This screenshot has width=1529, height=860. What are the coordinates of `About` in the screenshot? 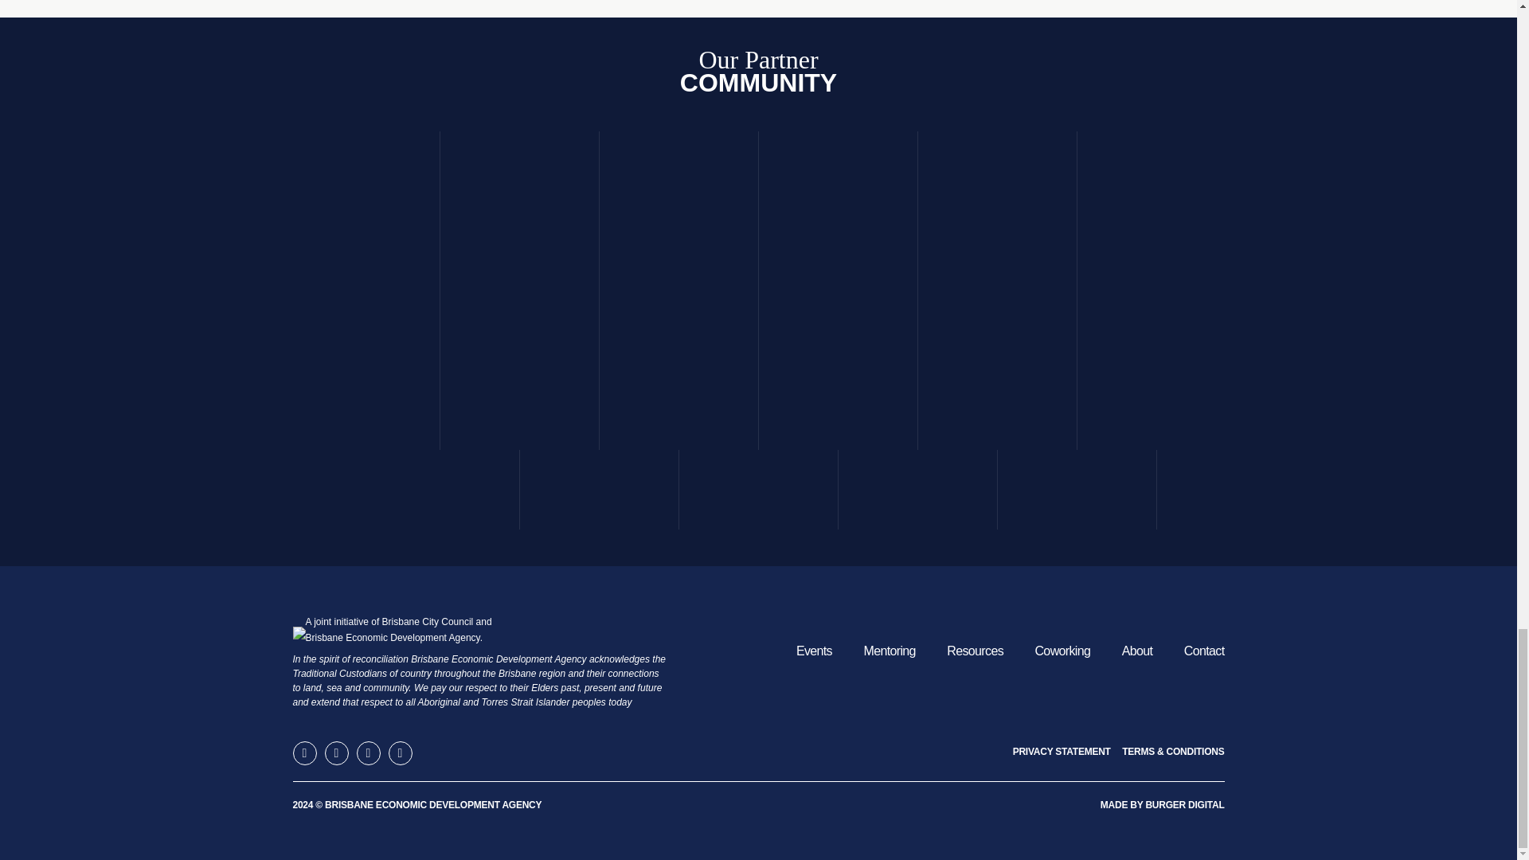 It's located at (1137, 651).